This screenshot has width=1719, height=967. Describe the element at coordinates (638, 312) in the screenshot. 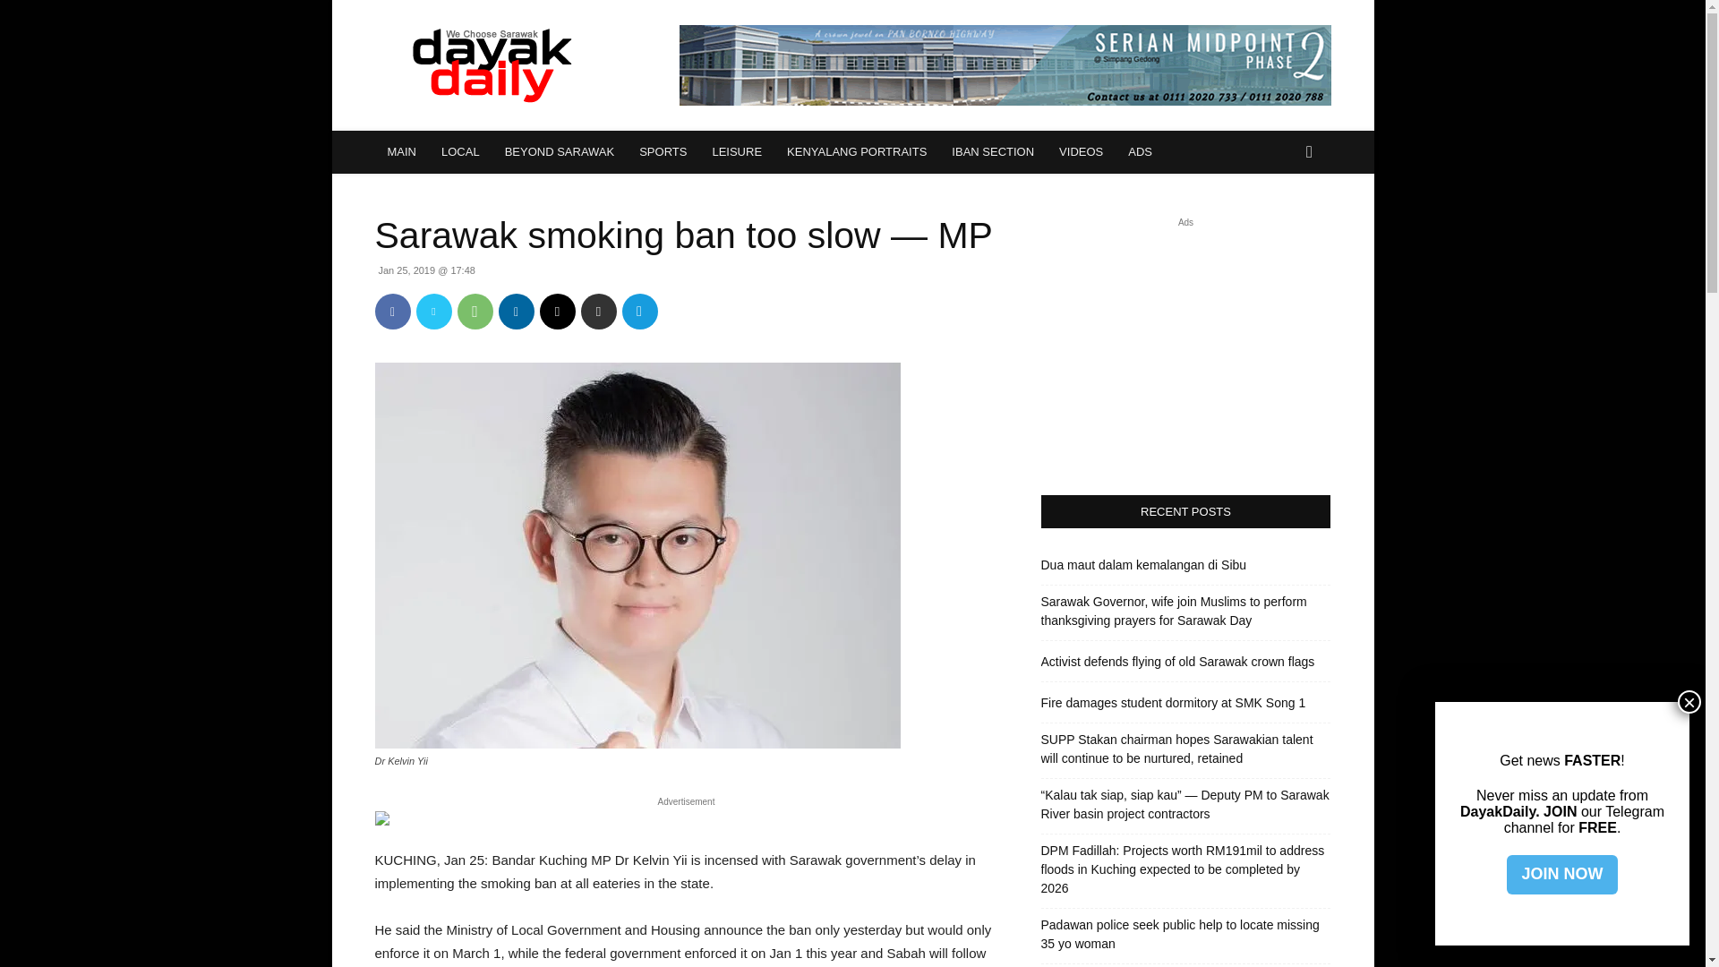

I see `Telegram` at that location.